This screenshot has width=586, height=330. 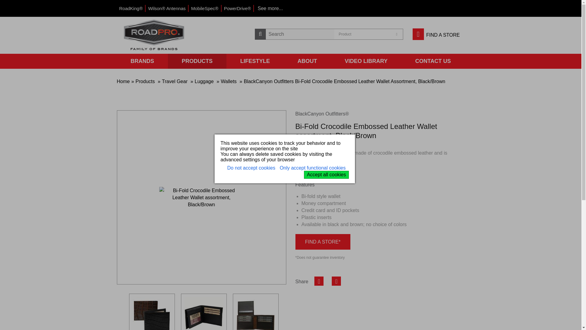 I want to click on BRANDS, so click(x=369, y=34).